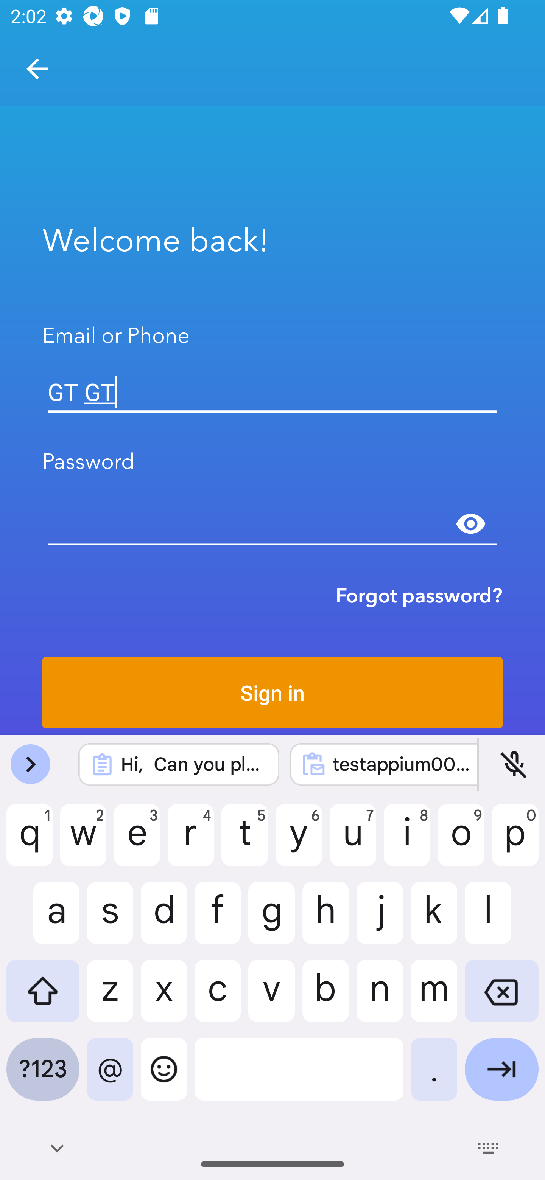 The image size is (545, 1180). I want to click on Forgot password?, so click(419, 595).